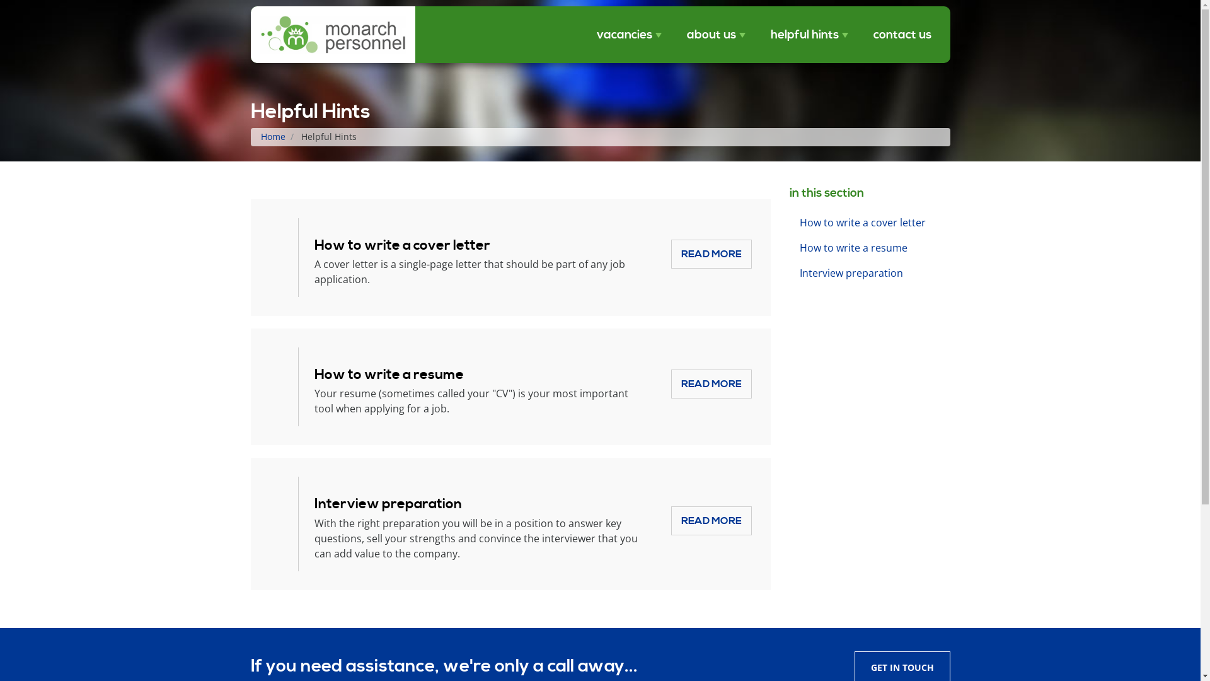  What do you see at coordinates (388, 375) in the screenshot?
I see `How to write a resume` at bounding box center [388, 375].